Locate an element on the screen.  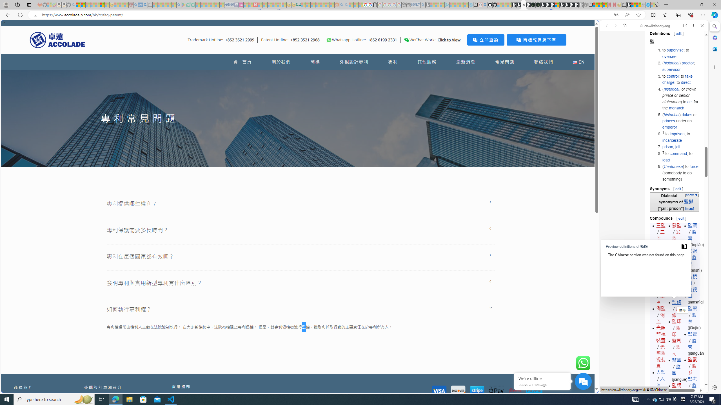
Search Filter, IMAGES is located at coordinates (625, 64).